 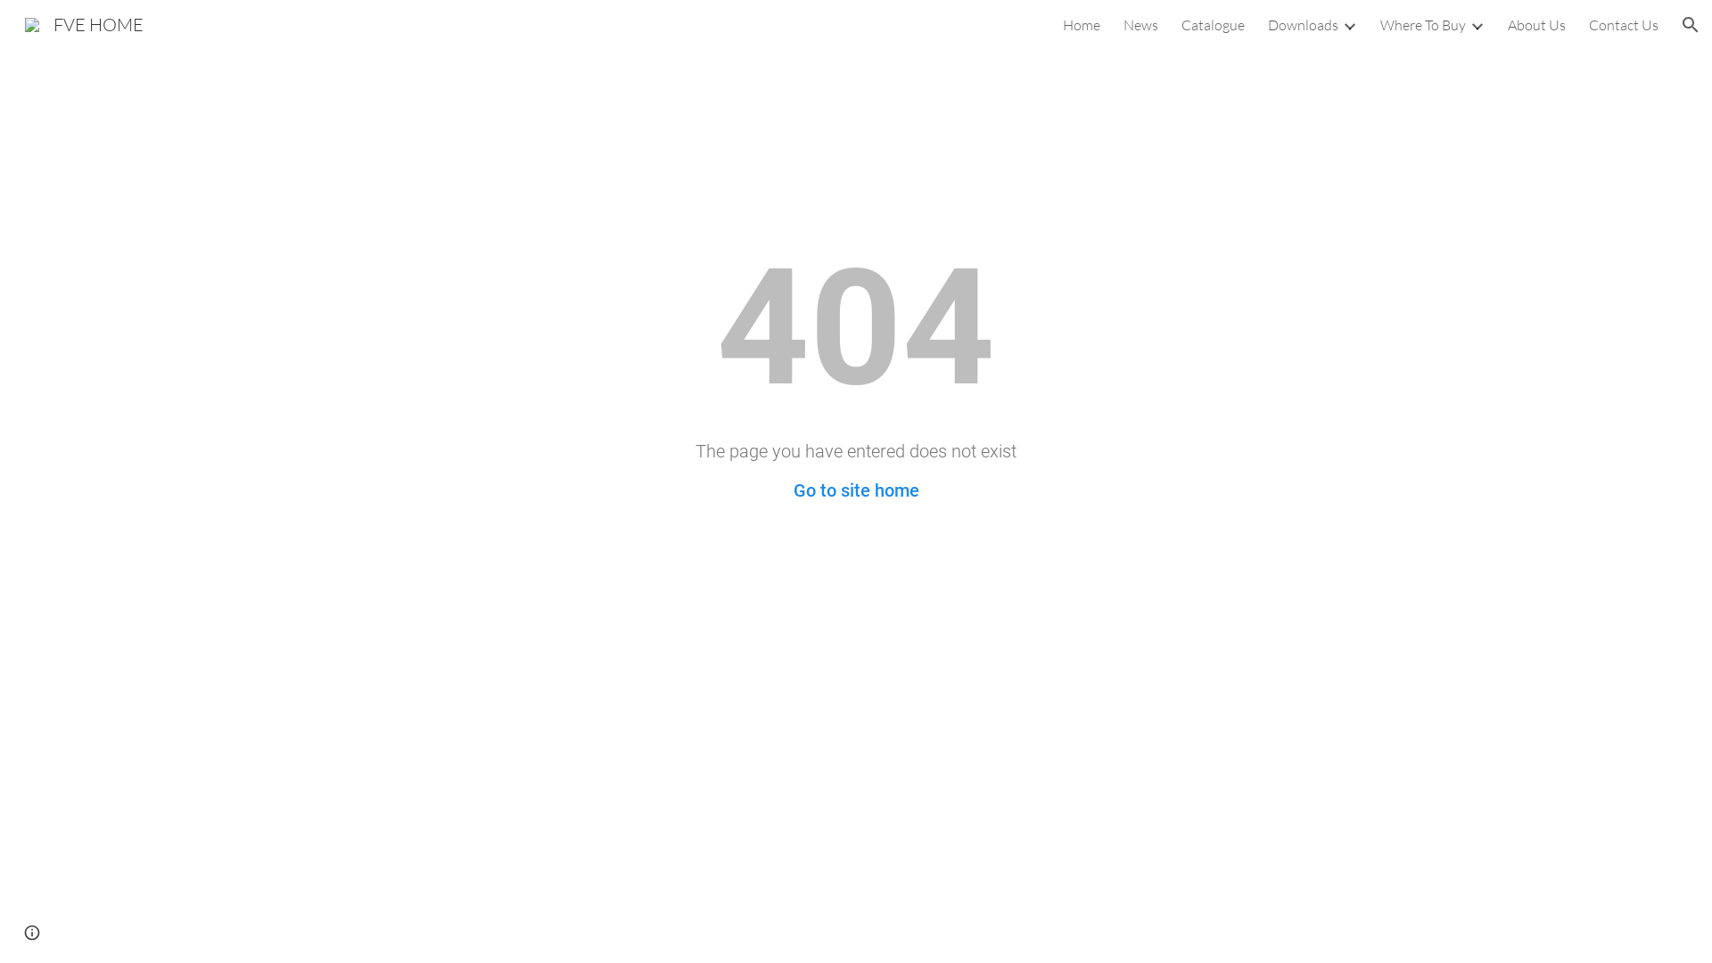 What do you see at coordinates (1477, 25) in the screenshot?
I see `Expand/Collapse` at bounding box center [1477, 25].